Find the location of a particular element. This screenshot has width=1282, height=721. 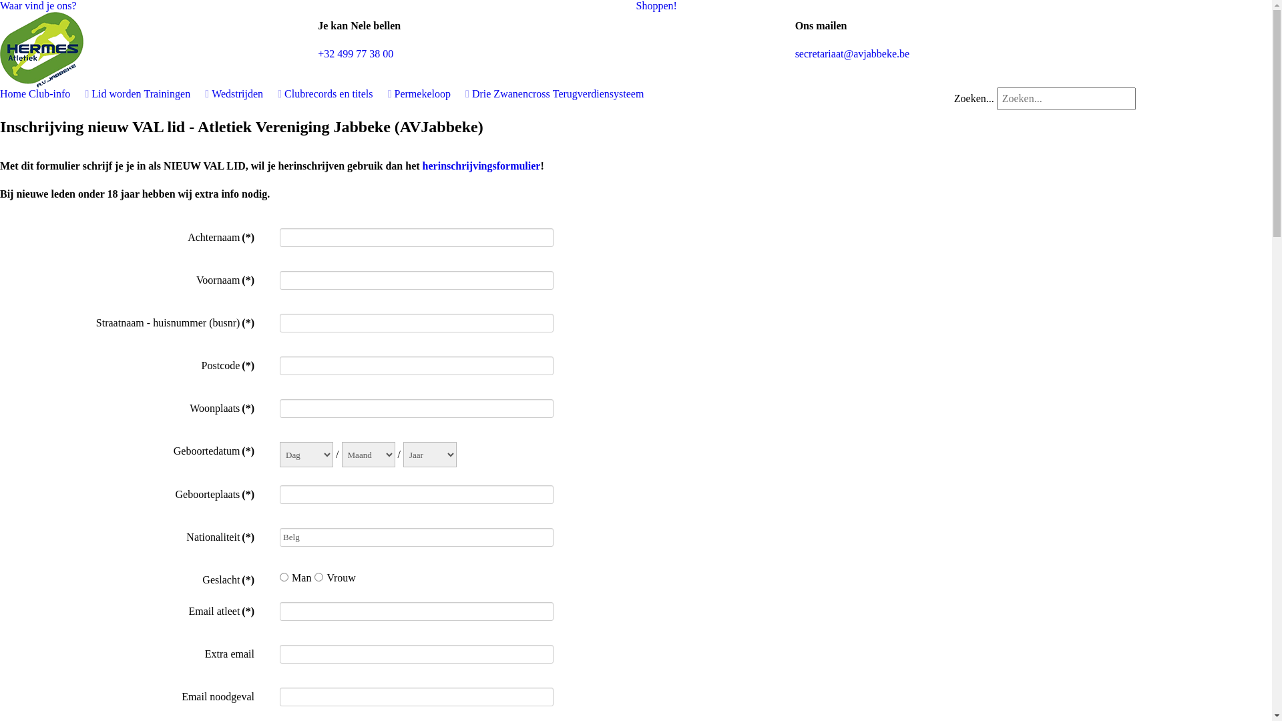

Shoppen! is located at coordinates (656, 5).